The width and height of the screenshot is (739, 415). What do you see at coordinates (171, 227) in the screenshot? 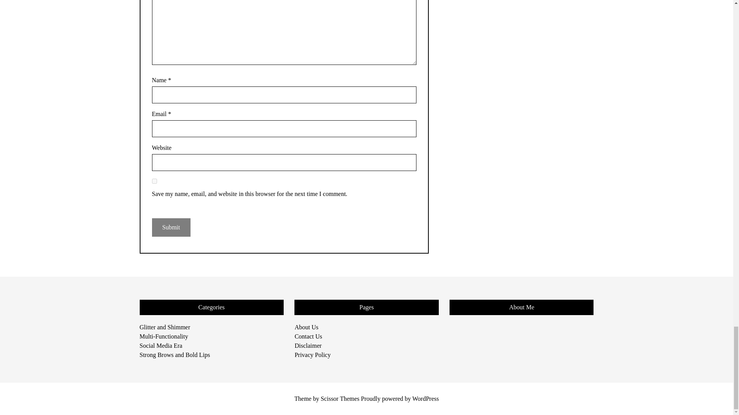
I see `Submit` at bounding box center [171, 227].